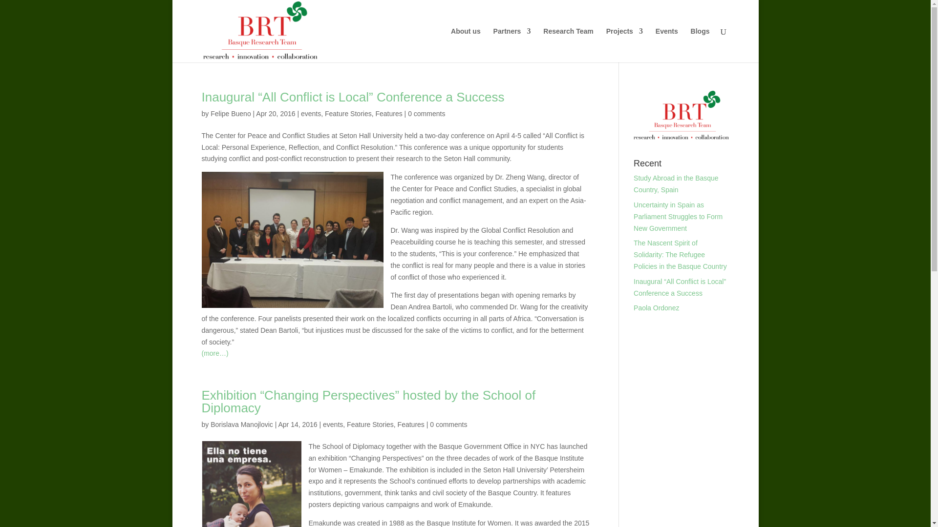 The image size is (938, 527). What do you see at coordinates (624, 45) in the screenshot?
I see `Projects` at bounding box center [624, 45].